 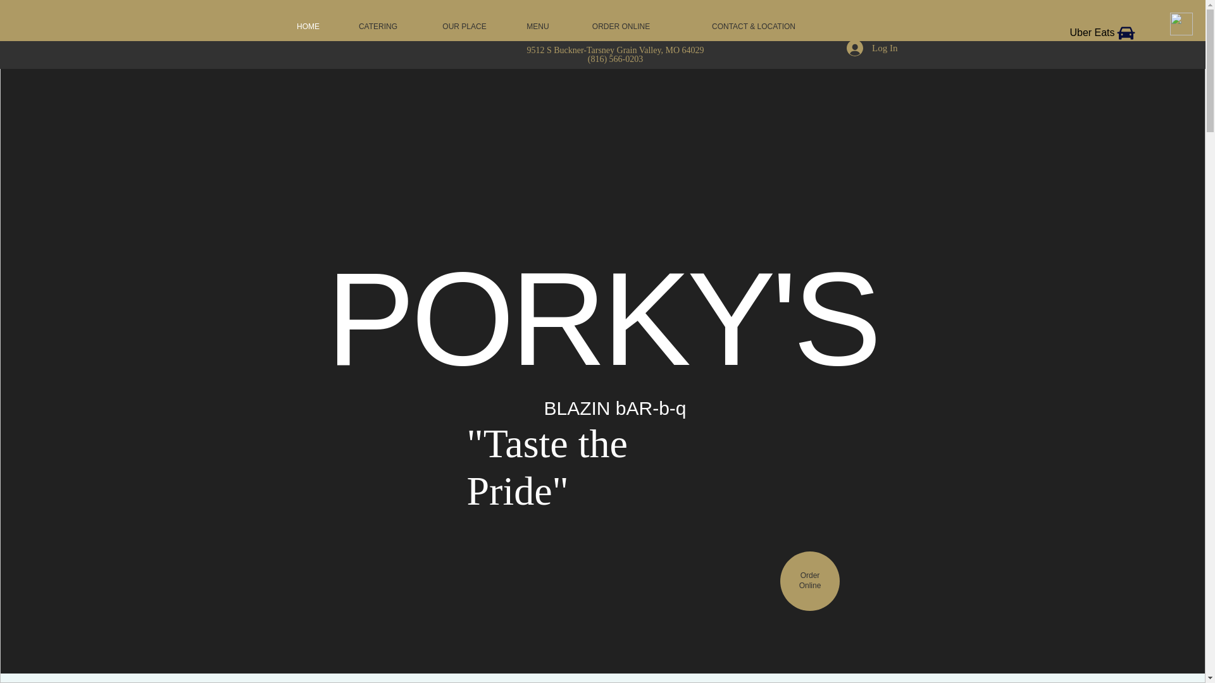 What do you see at coordinates (620, 27) in the screenshot?
I see `CATERING` at bounding box center [620, 27].